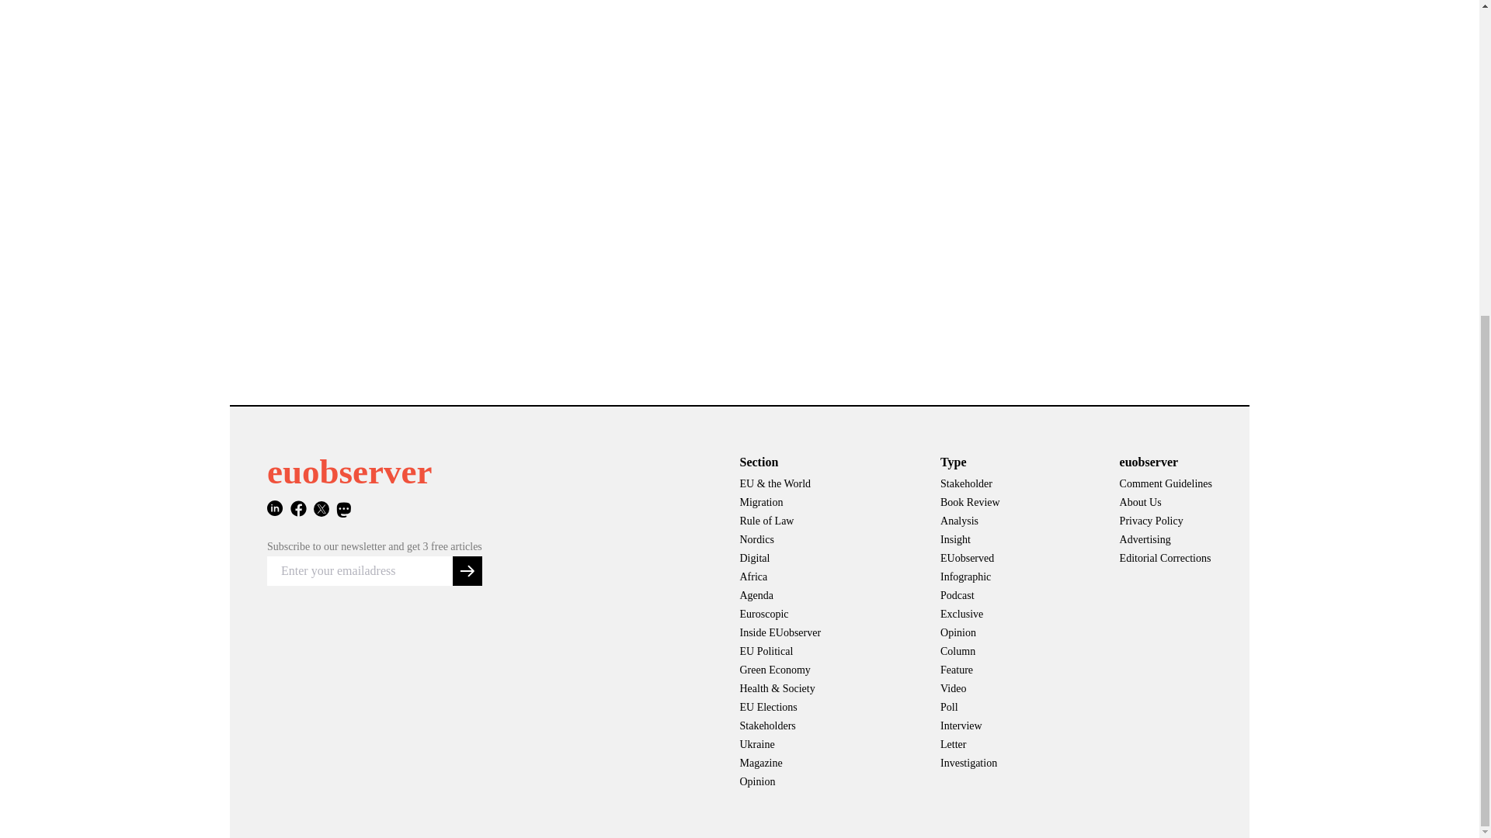 Image resolution: width=1491 pixels, height=838 pixels. I want to click on Africa, so click(780, 577).